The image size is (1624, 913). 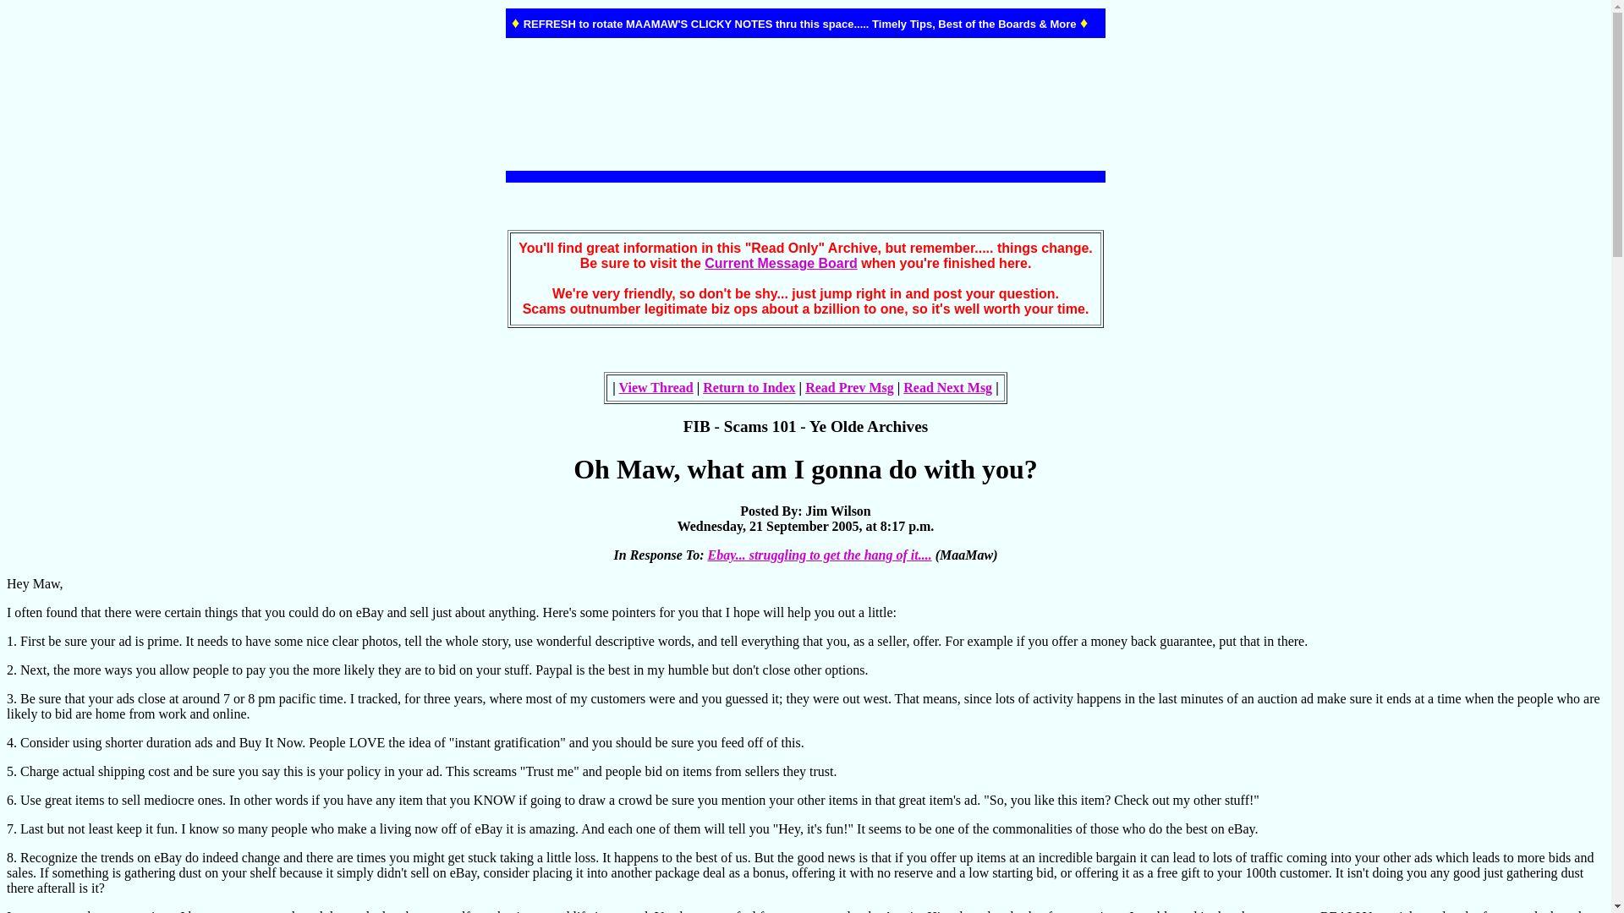 What do you see at coordinates (656, 387) in the screenshot?
I see `View Thread` at bounding box center [656, 387].